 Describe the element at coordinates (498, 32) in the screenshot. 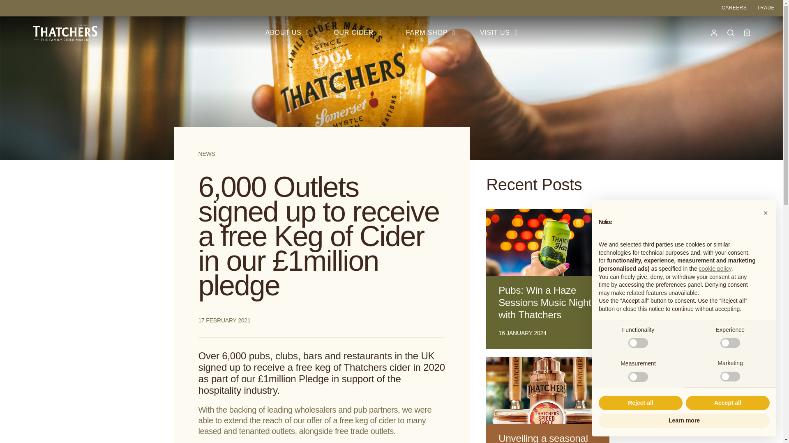

I see `VISIT US` at that location.